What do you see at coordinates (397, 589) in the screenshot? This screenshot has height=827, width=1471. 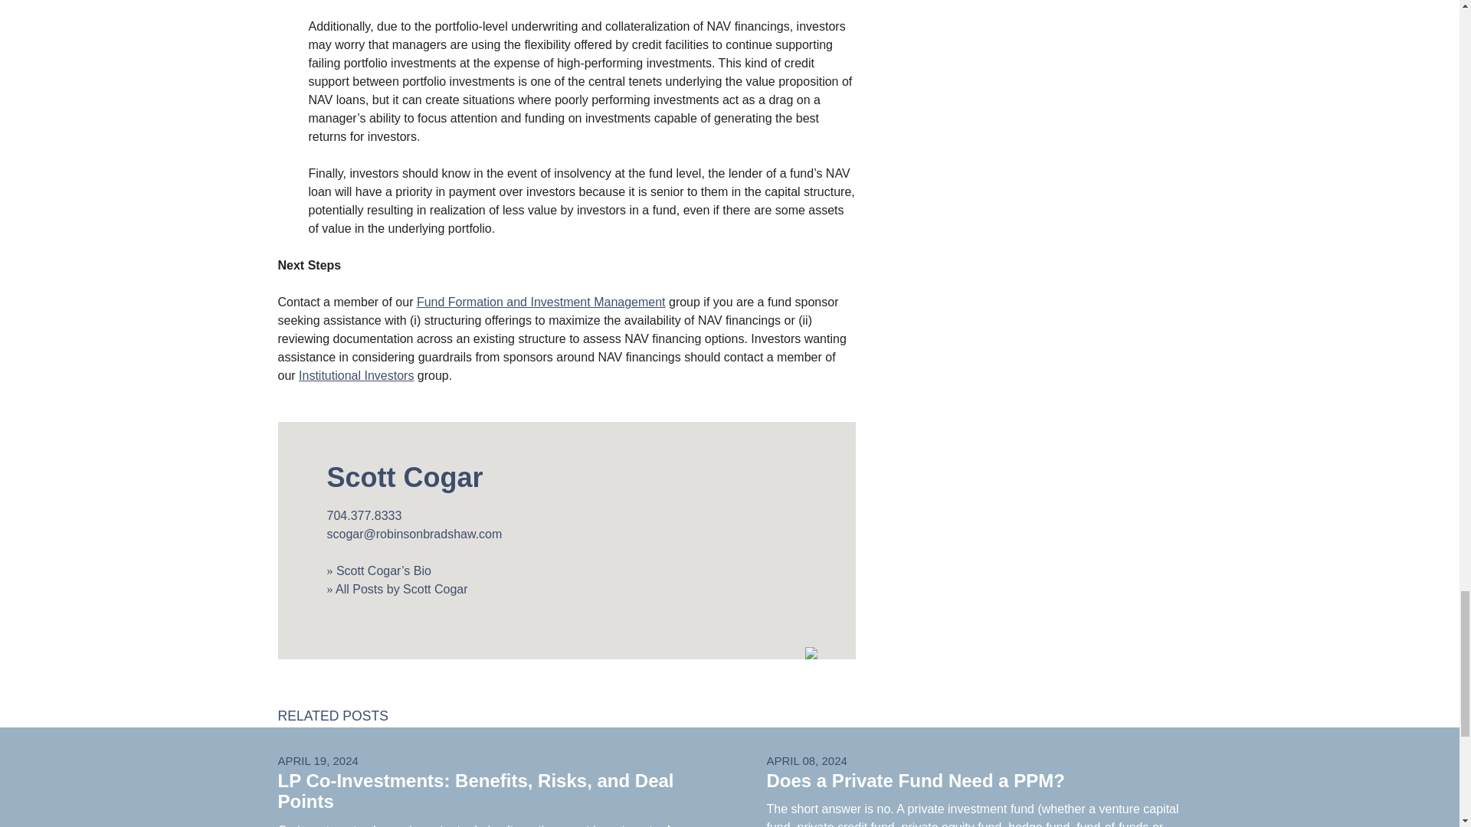 I see `All Posts by Scott Cogar` at bounding box center [397, 589].